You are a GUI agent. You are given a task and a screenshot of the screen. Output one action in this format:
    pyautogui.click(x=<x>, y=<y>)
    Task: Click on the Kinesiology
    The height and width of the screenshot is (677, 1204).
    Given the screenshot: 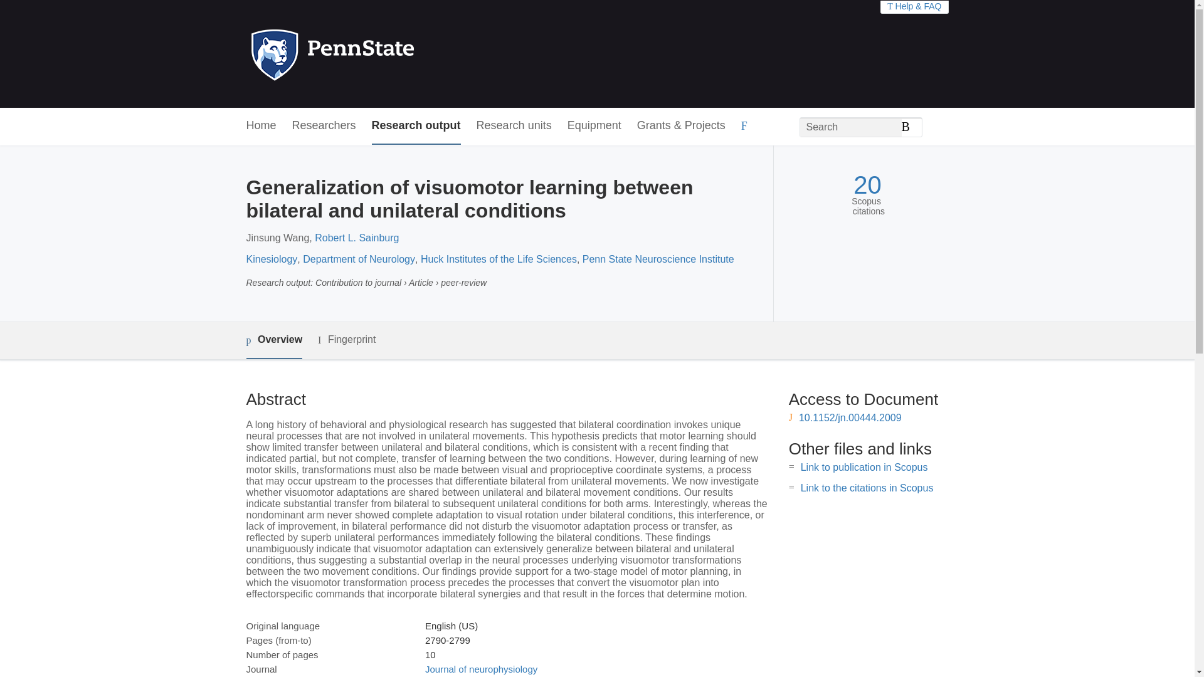 What is the action you would take?
    pyautogui.click(x=271, y=260)
    